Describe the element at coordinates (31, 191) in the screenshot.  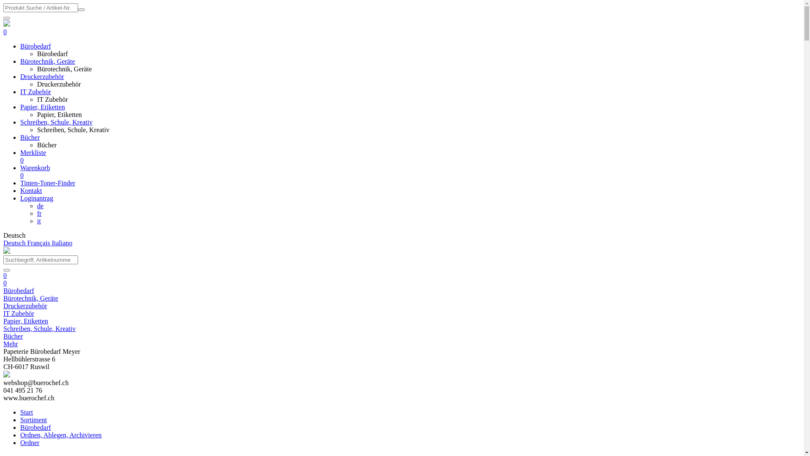
I see `Kontakt` at that location.